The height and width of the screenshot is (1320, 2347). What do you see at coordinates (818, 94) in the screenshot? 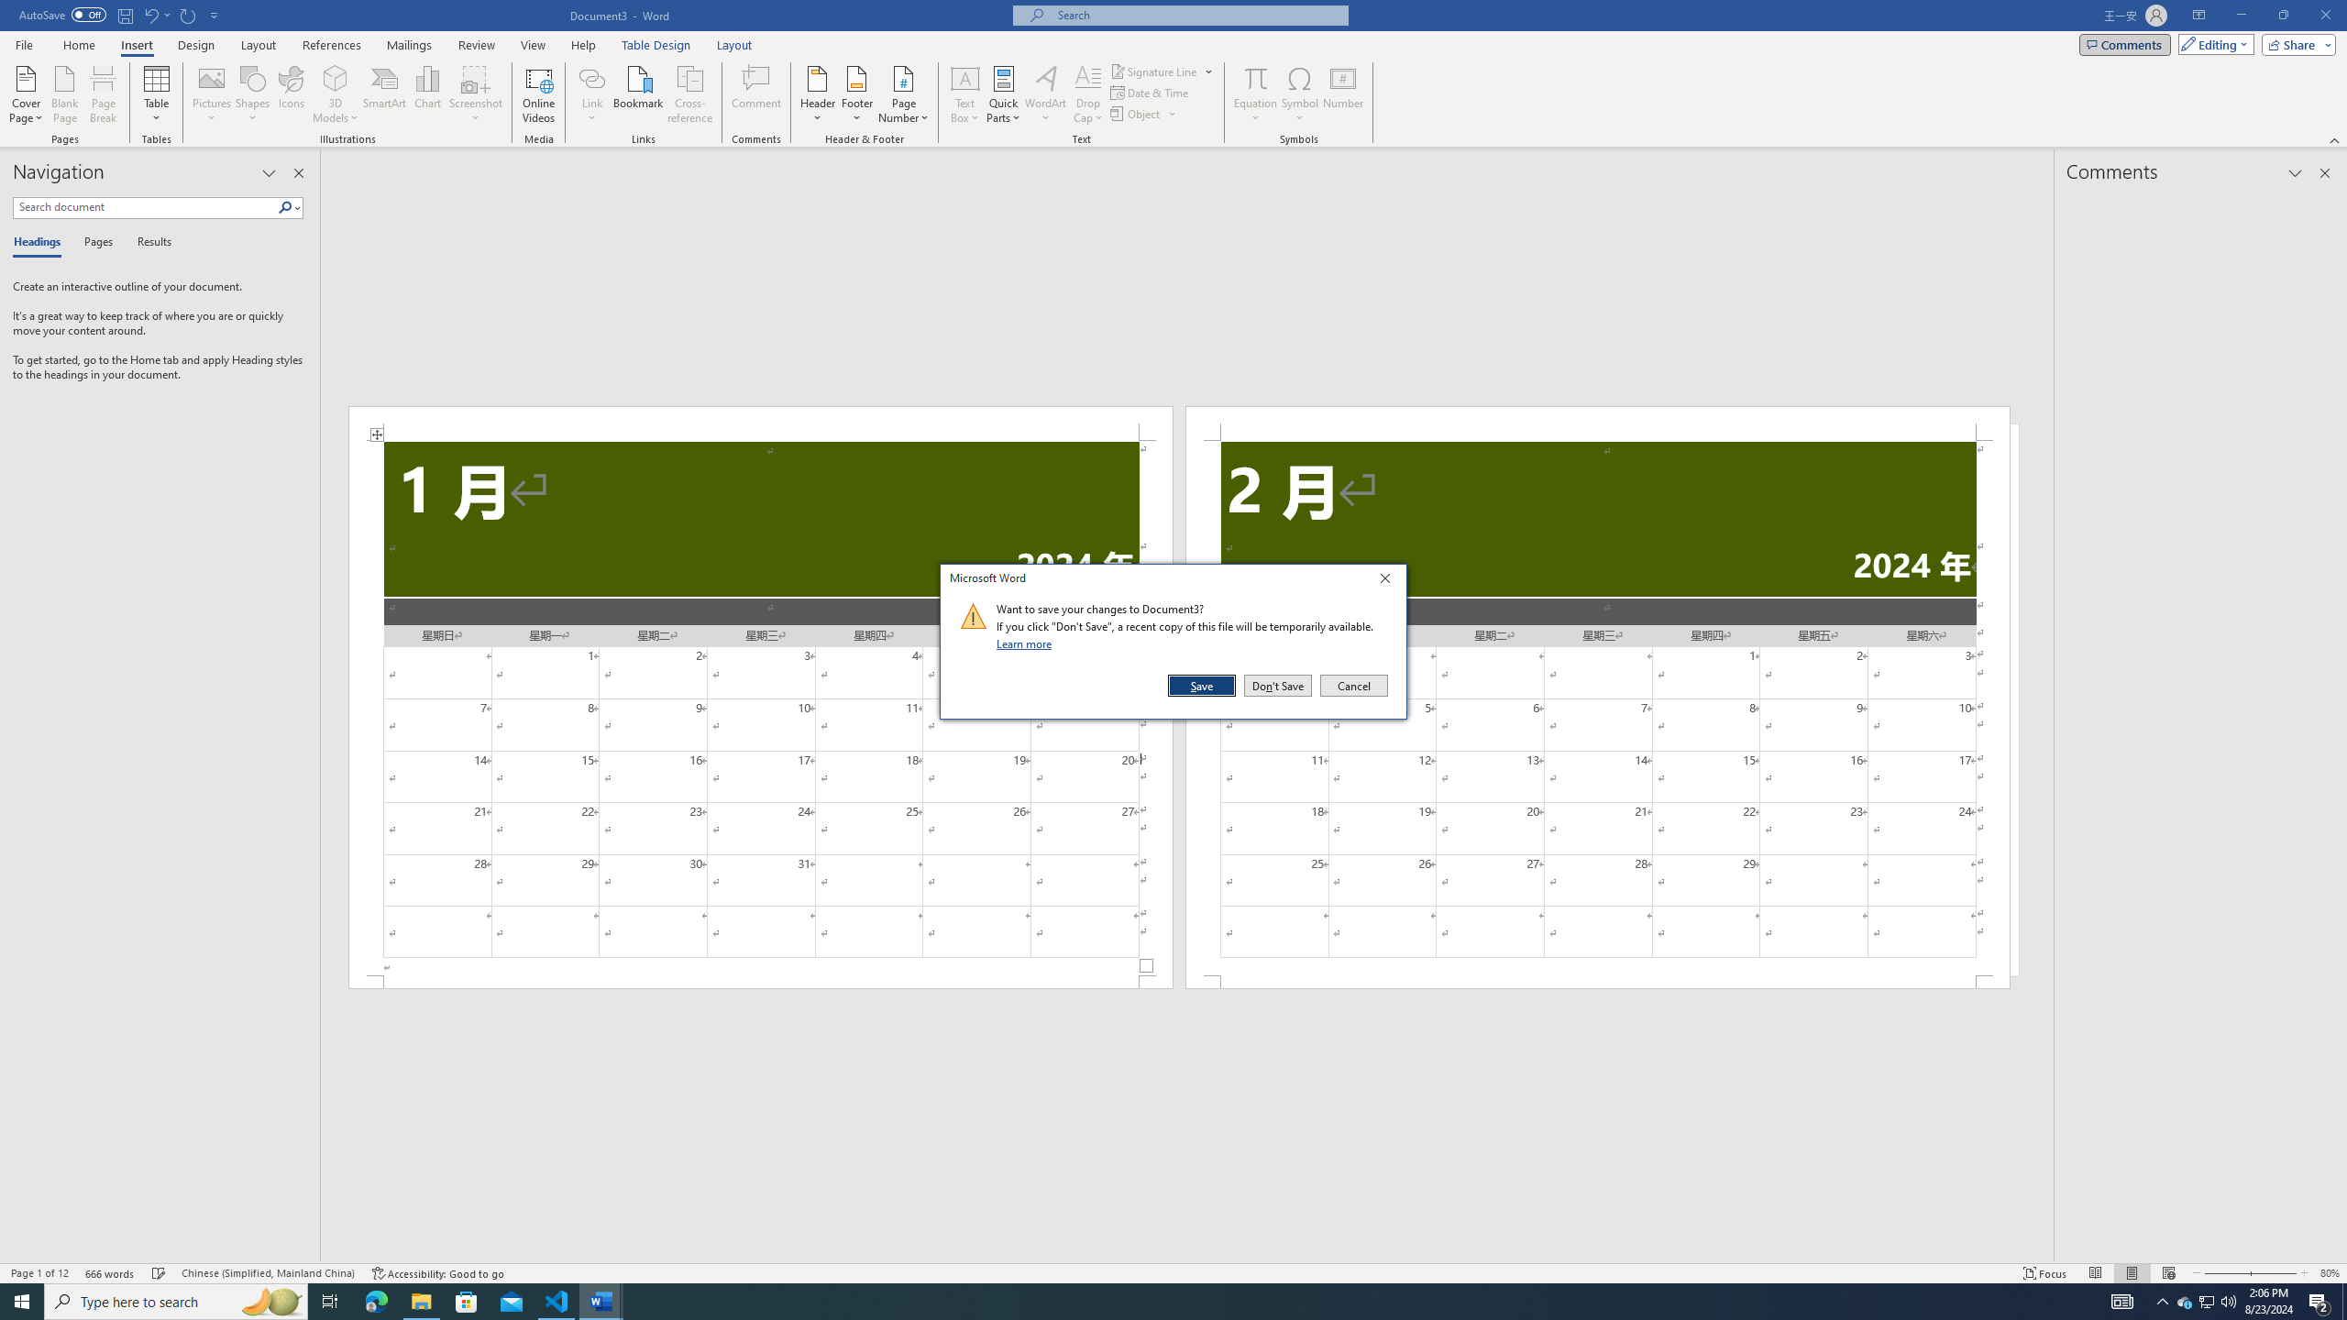
I see `Header` at bounding box center [818, 94].